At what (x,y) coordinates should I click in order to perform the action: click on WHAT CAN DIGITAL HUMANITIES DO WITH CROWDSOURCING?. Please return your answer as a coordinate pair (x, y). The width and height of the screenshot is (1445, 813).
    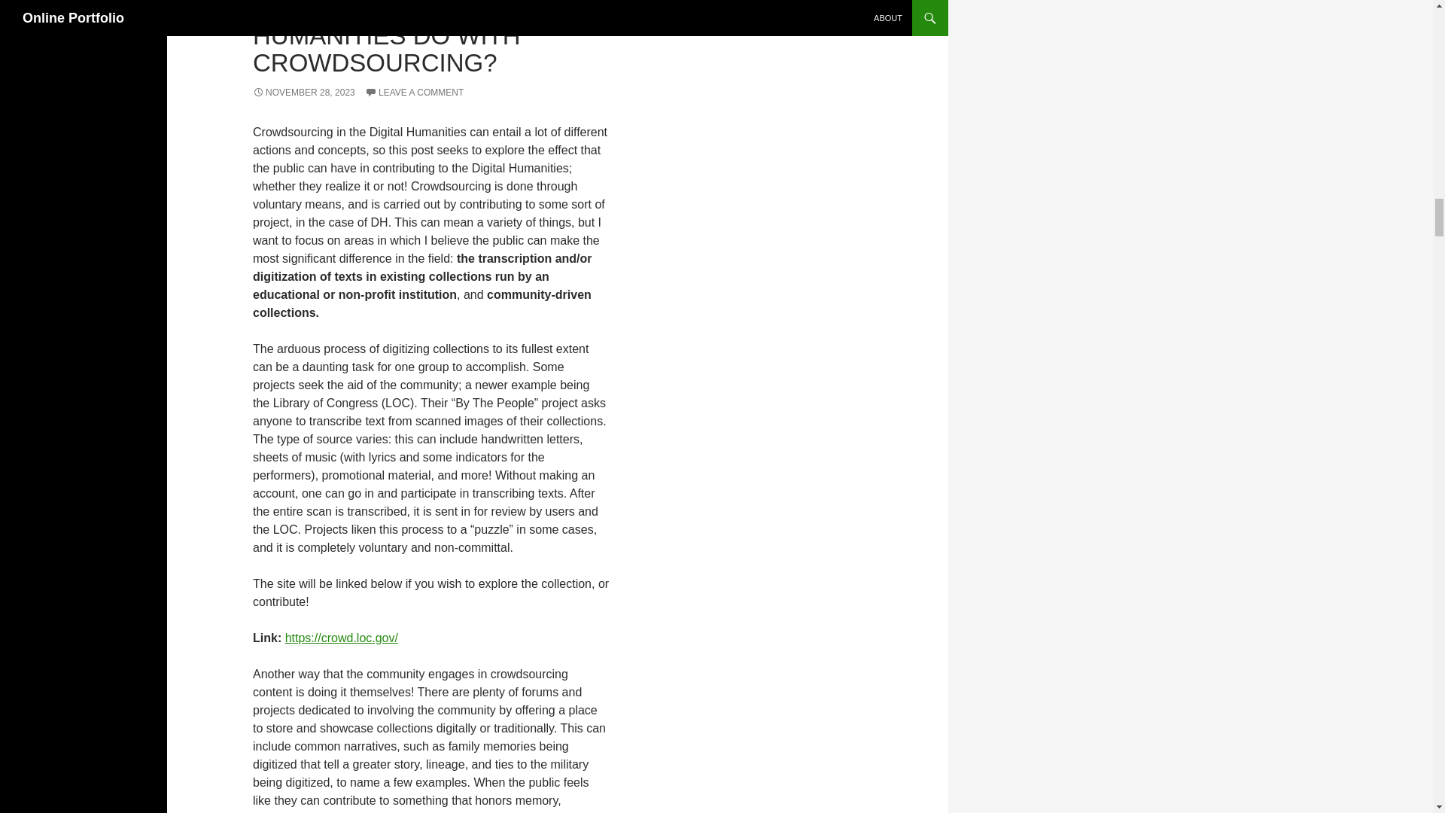
    Looking at the image, I should click on (387, 38).